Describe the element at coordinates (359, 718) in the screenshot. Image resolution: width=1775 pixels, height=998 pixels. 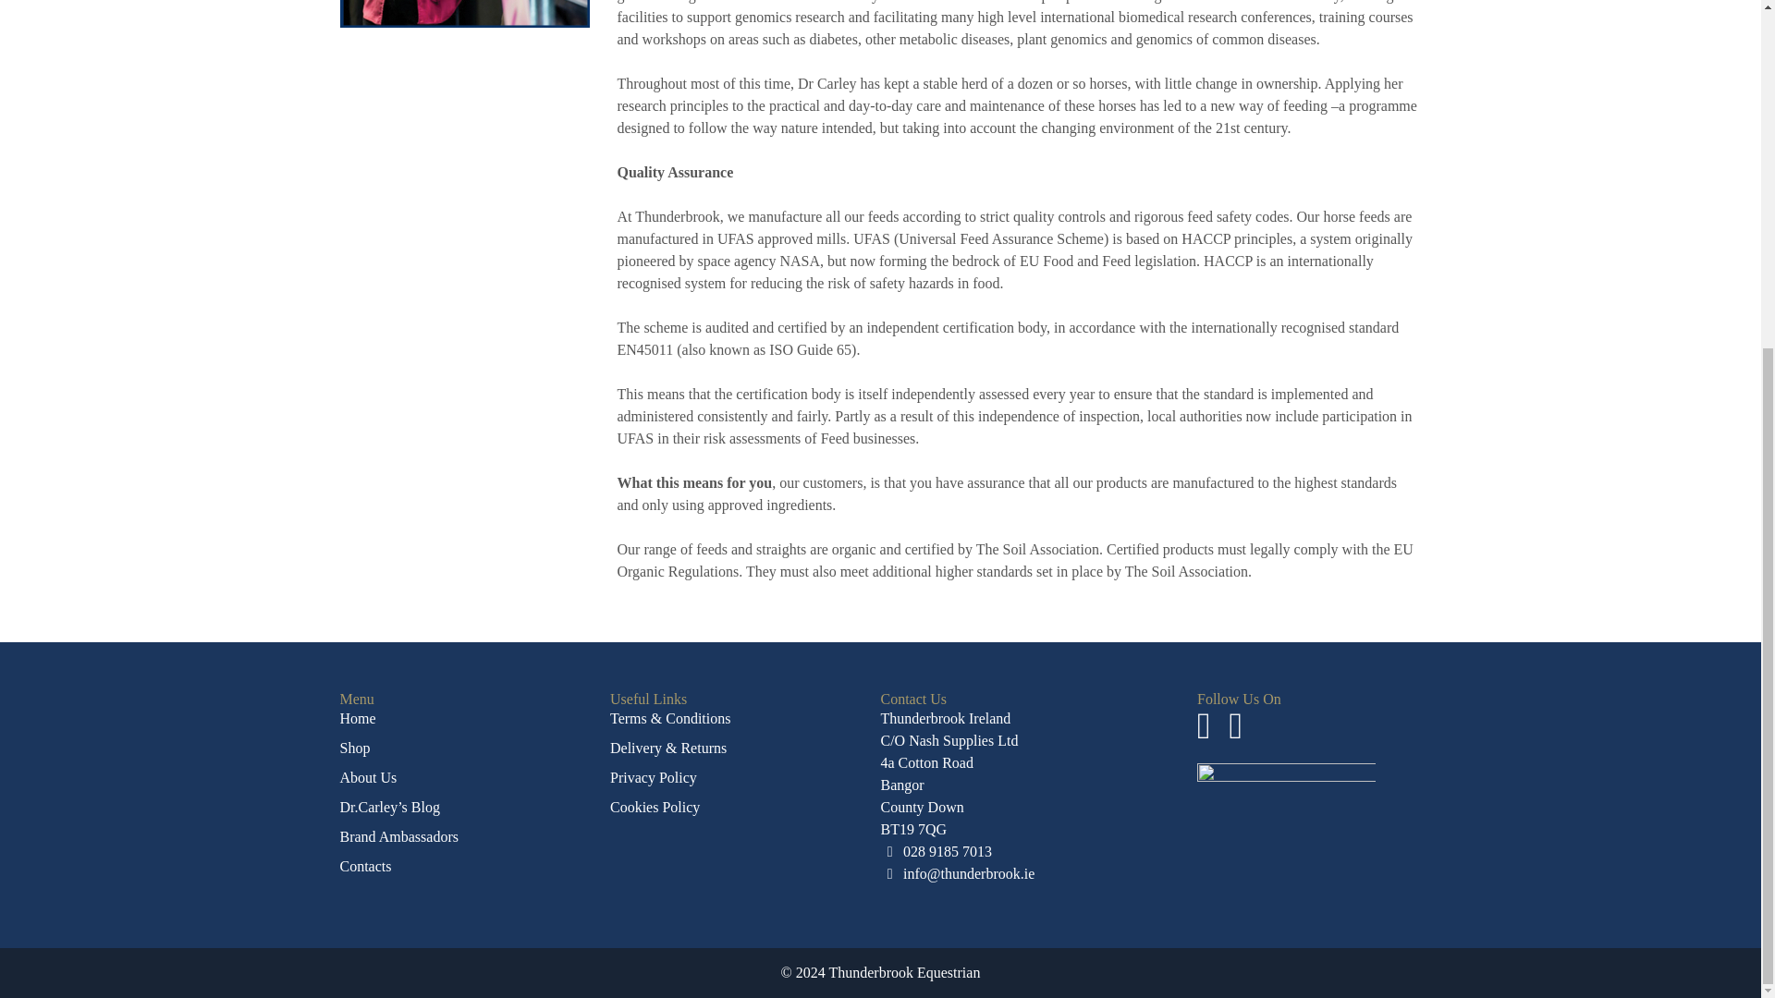
I see `Home` at that location.